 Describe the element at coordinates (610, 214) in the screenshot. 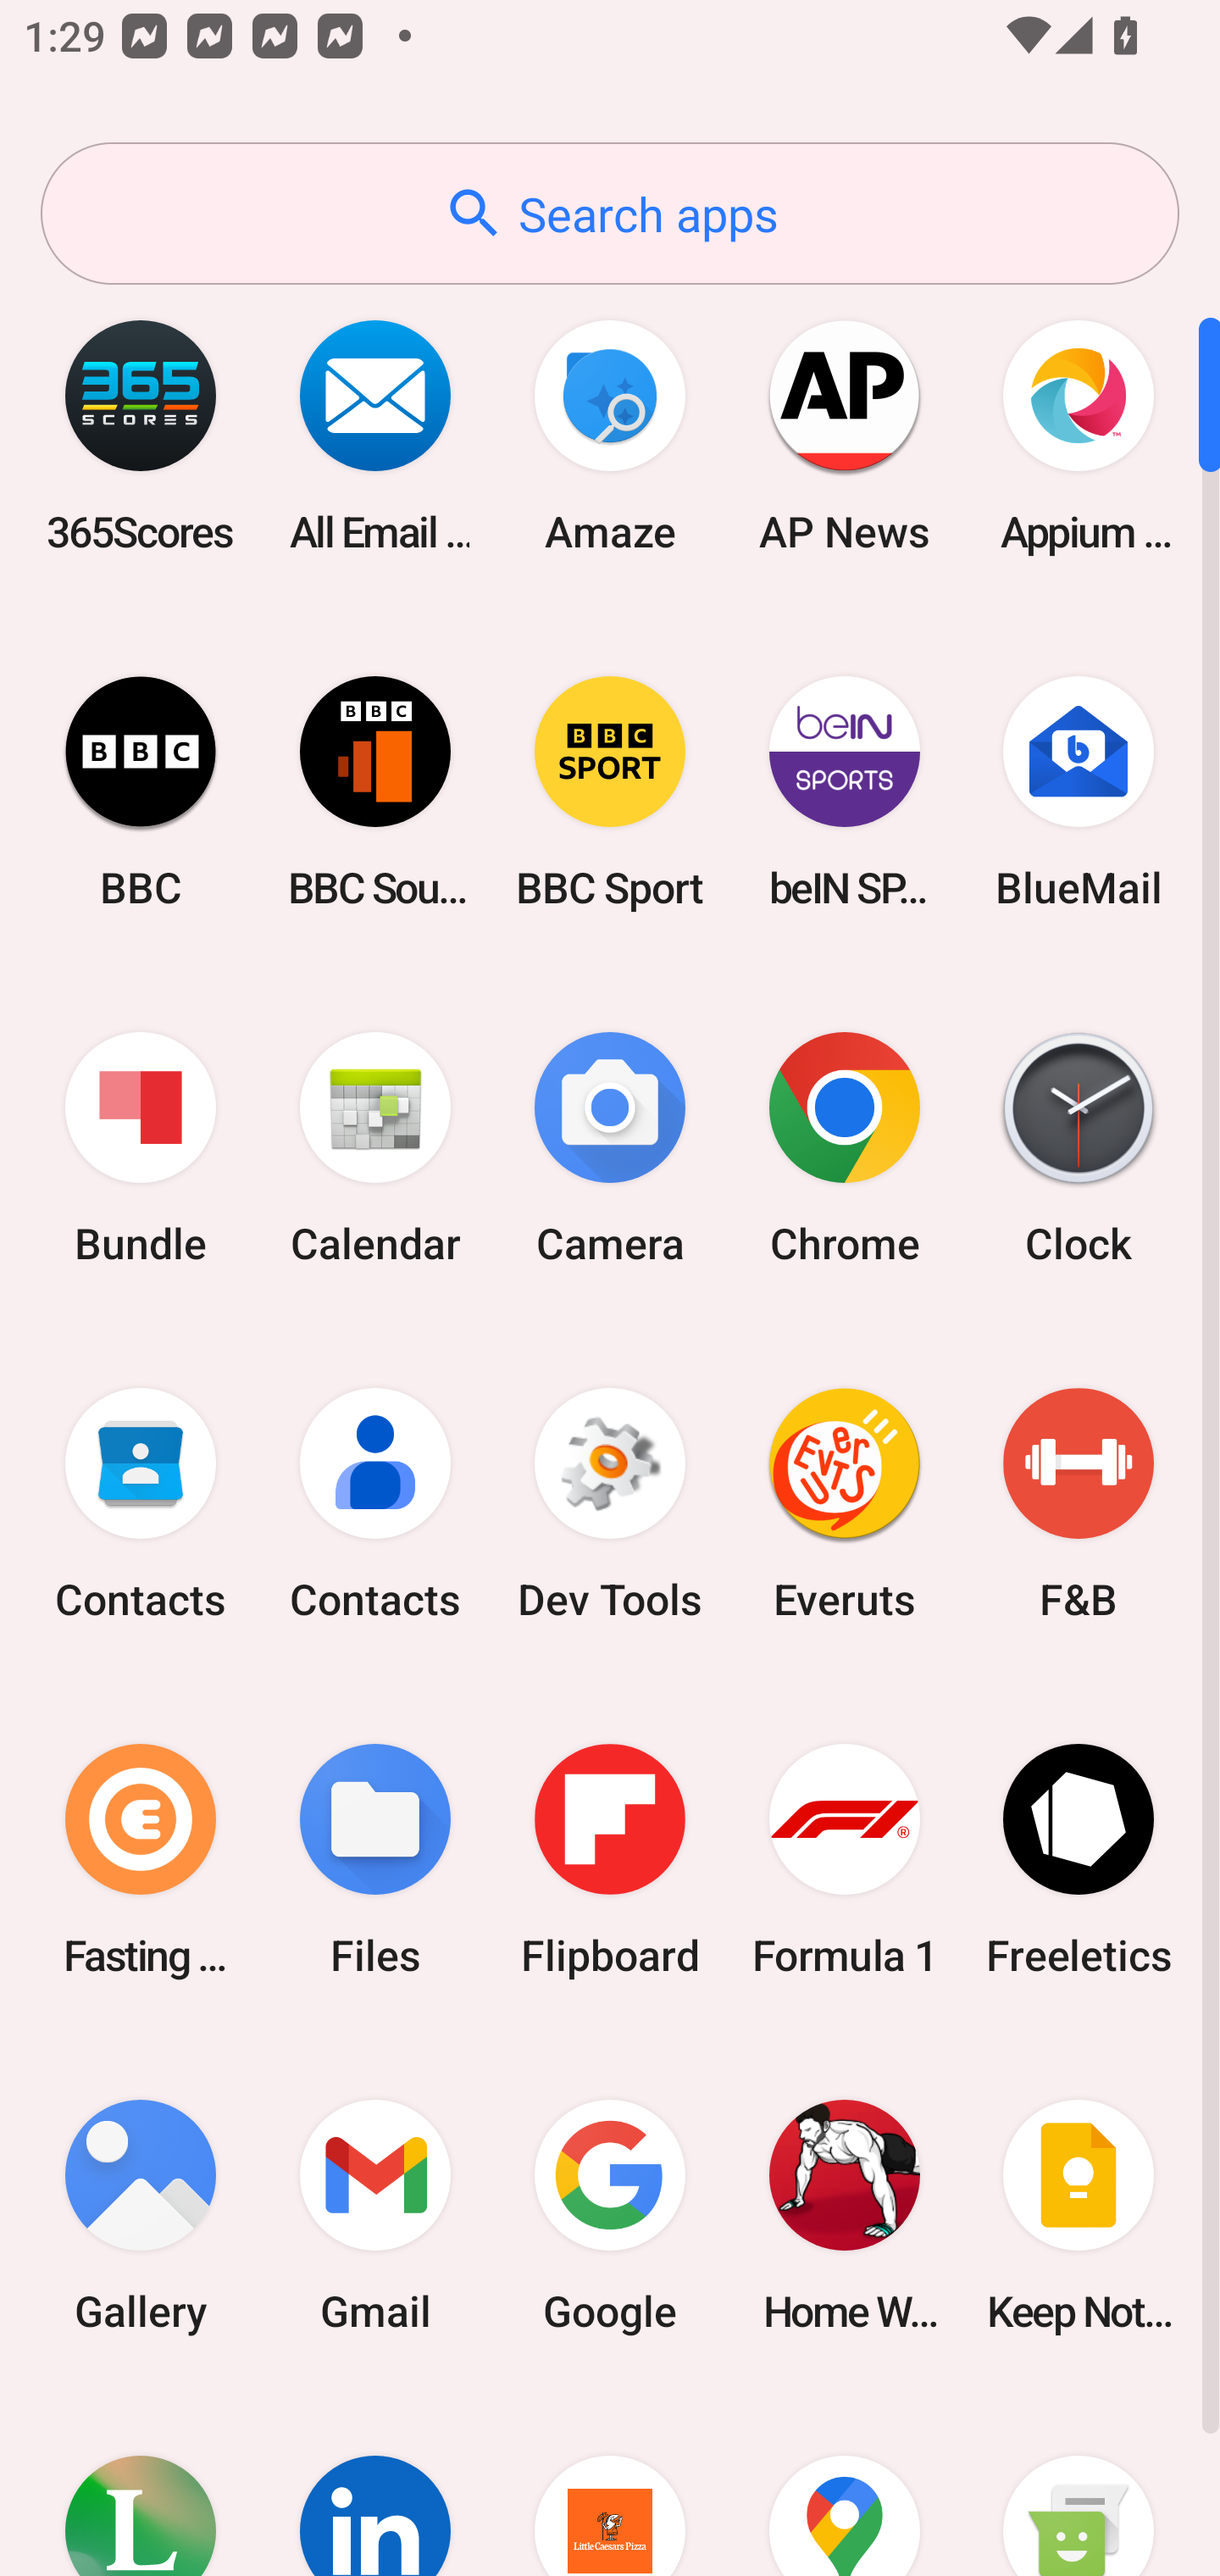

I see `  Search apps` at that location.